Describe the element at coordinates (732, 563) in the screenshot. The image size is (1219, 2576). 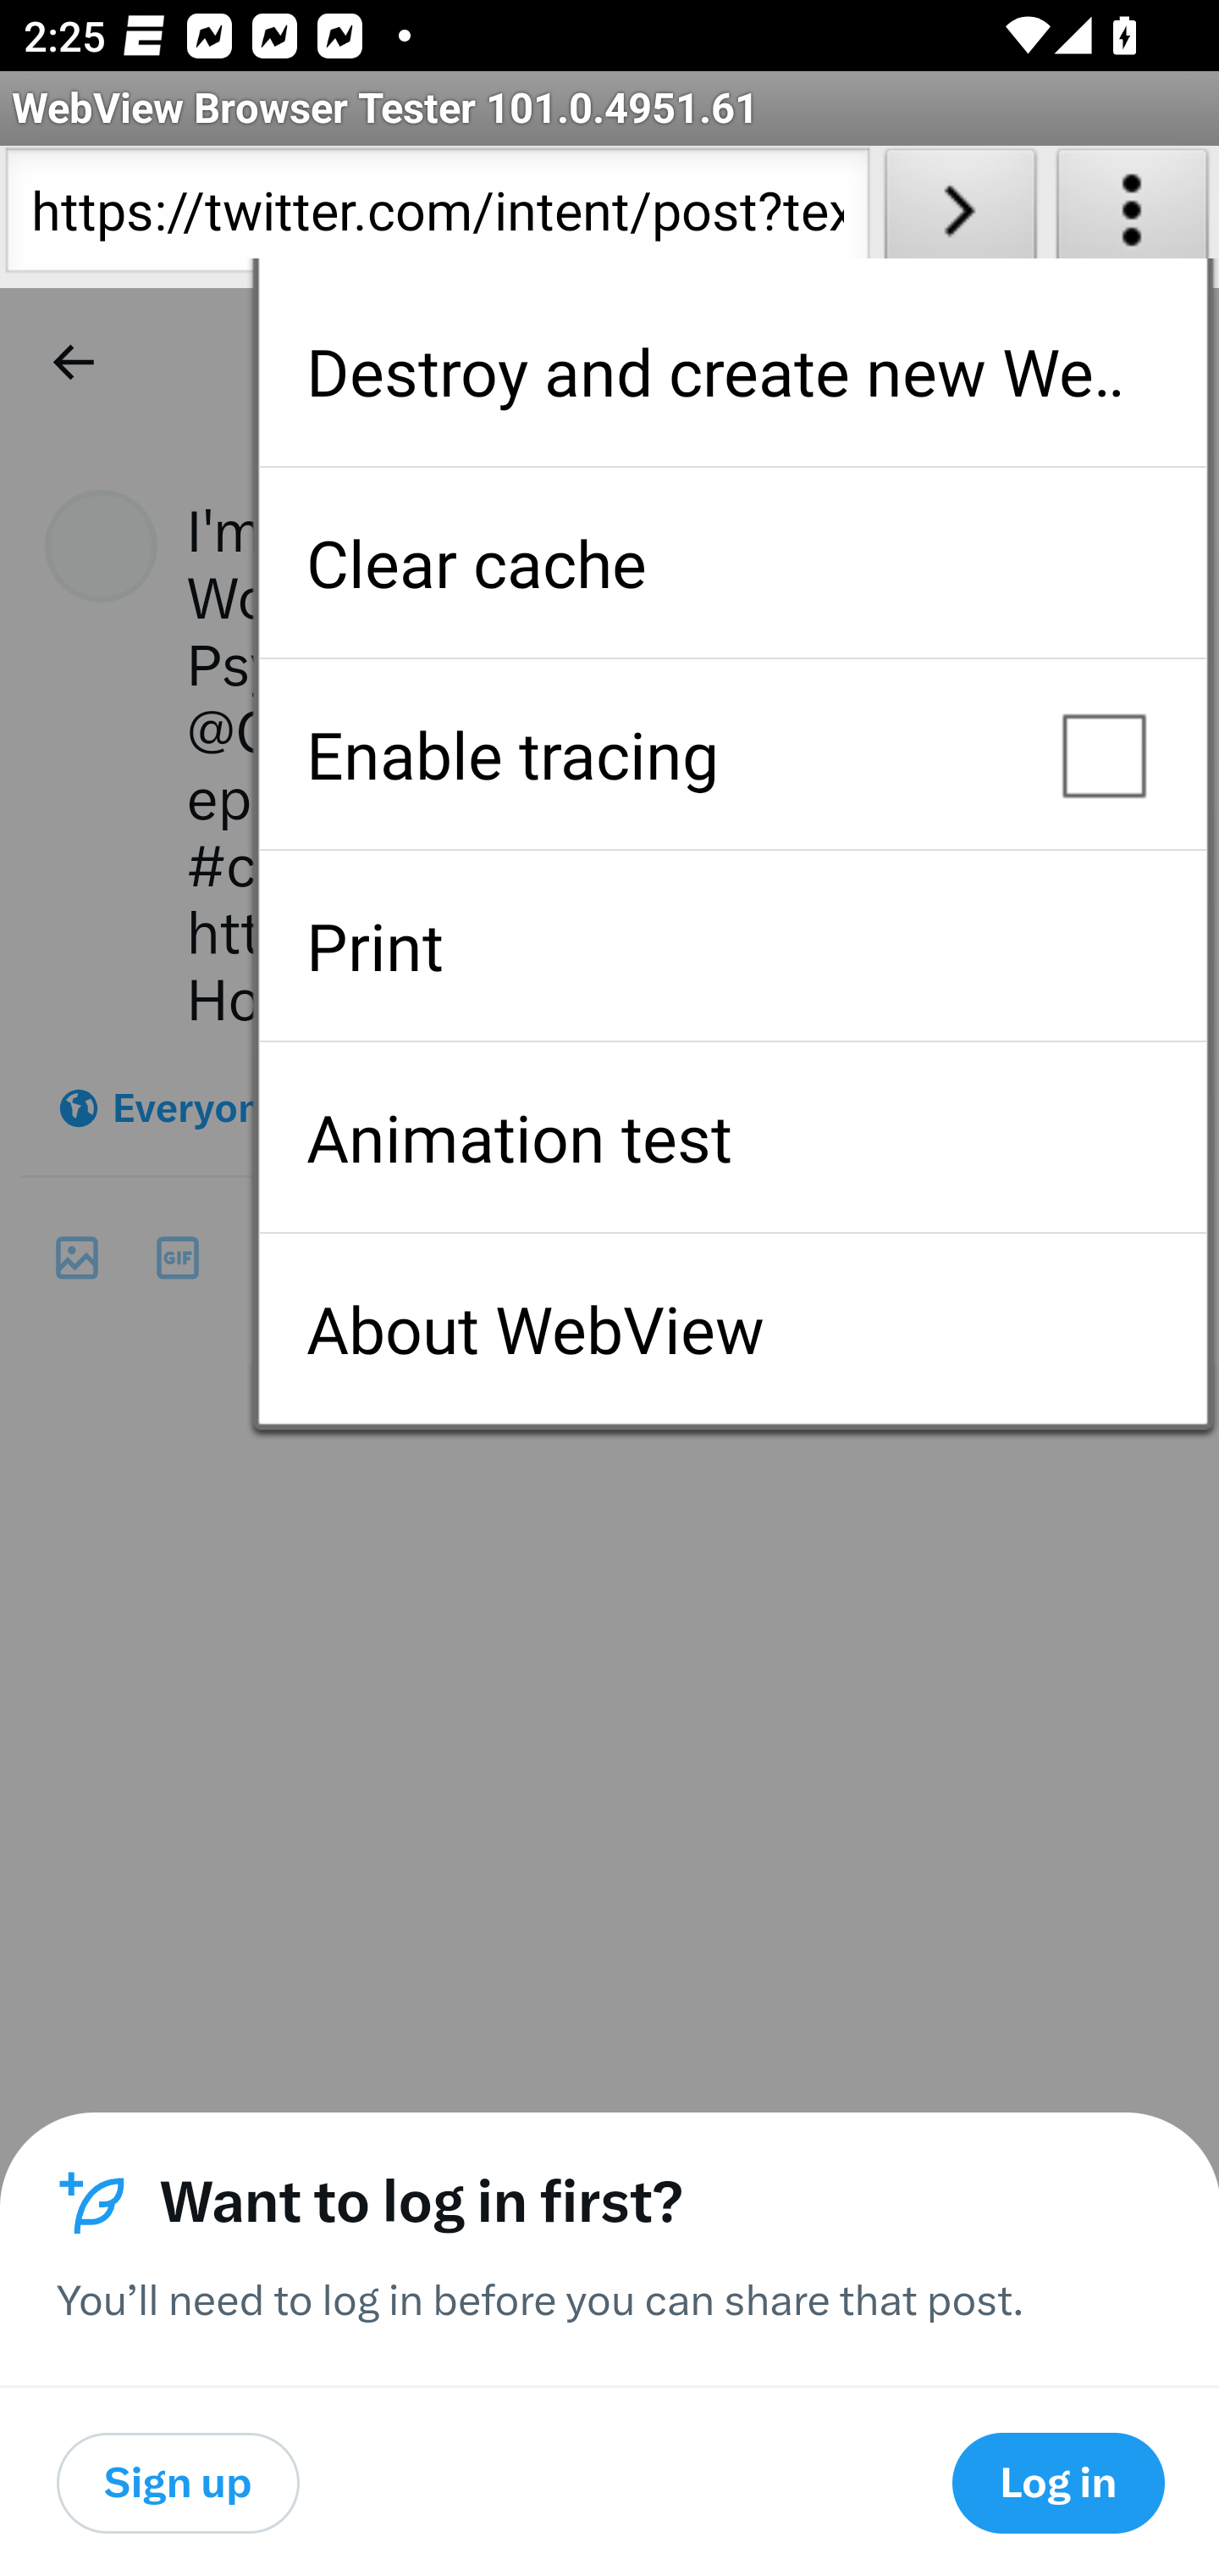
I see `Clear cache` at that location.